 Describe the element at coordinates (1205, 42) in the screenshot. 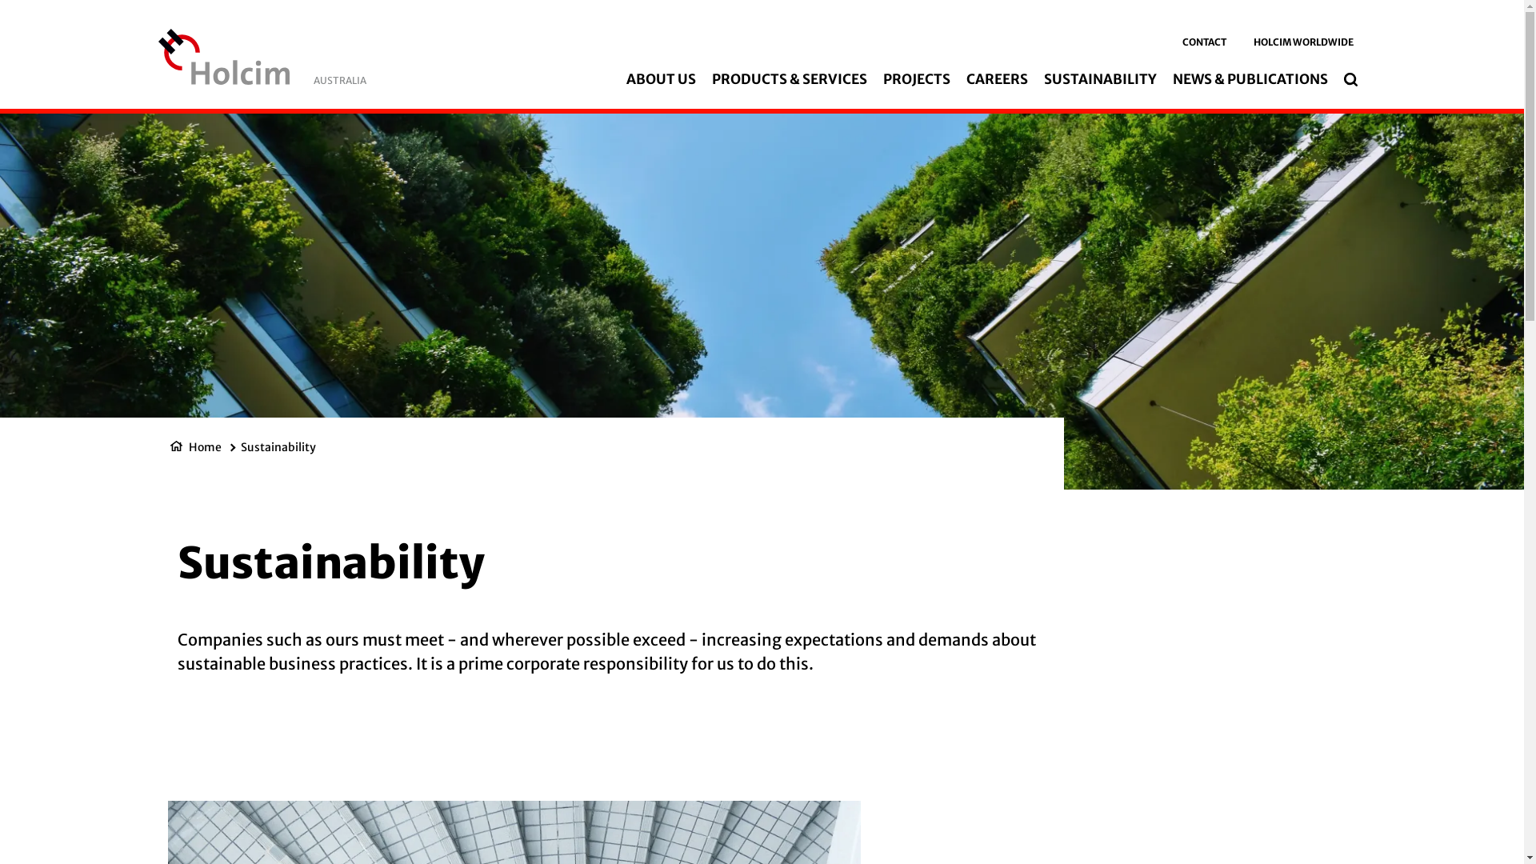

I see `CONTACT` at that location.